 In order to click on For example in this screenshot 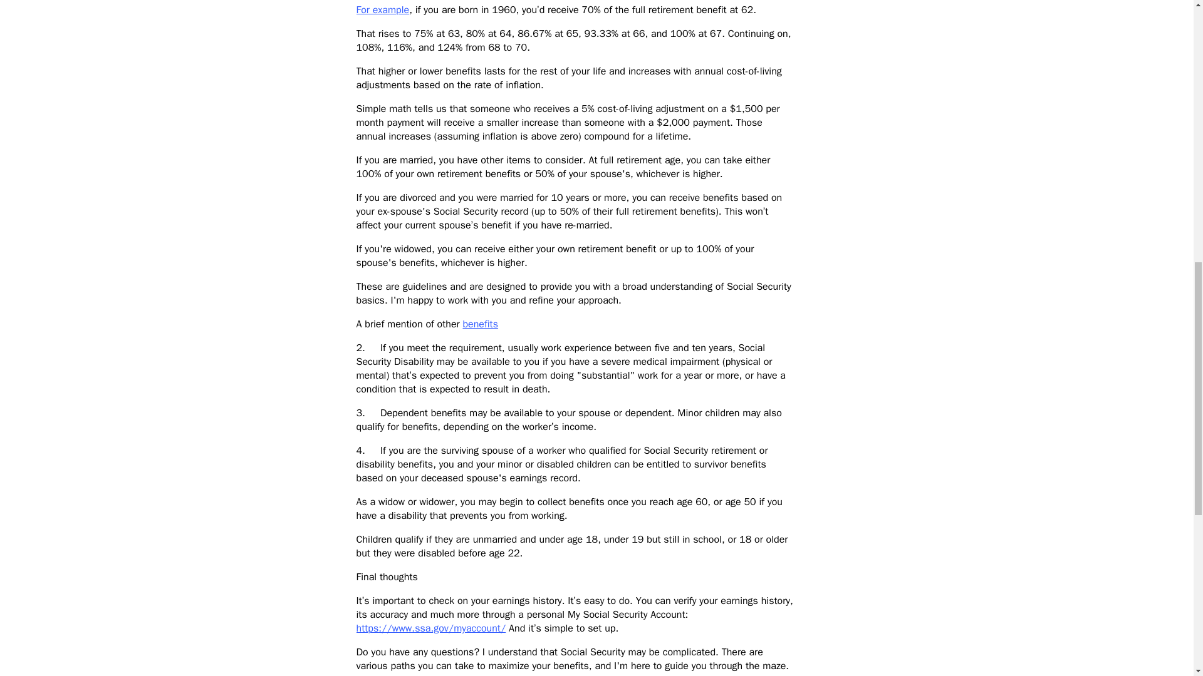, I will do `click(382, 10)`.